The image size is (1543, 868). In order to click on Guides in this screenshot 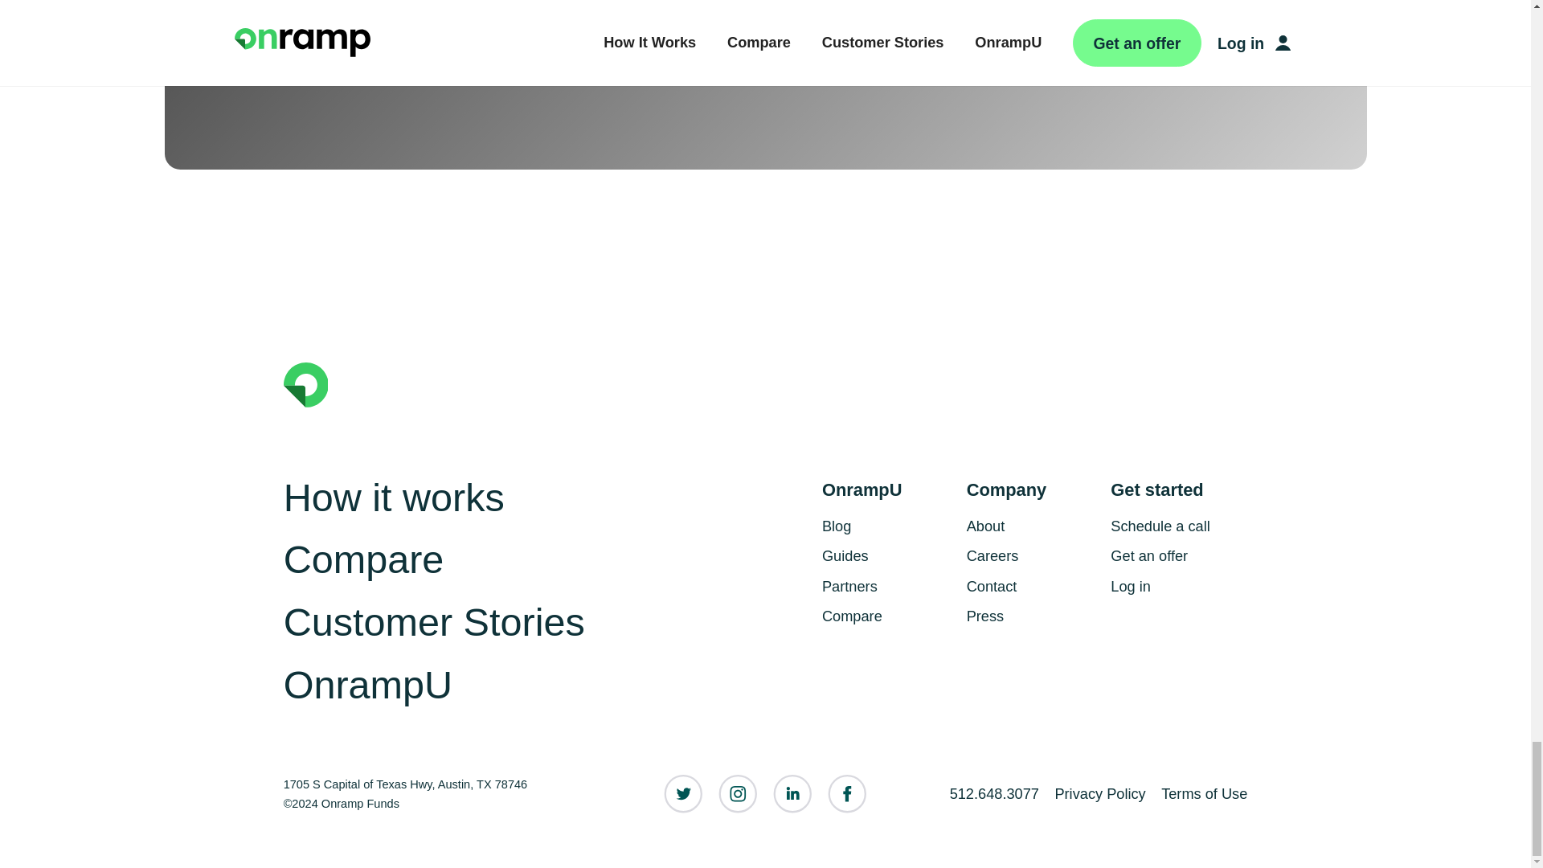, I will do `click(890, 555)`.